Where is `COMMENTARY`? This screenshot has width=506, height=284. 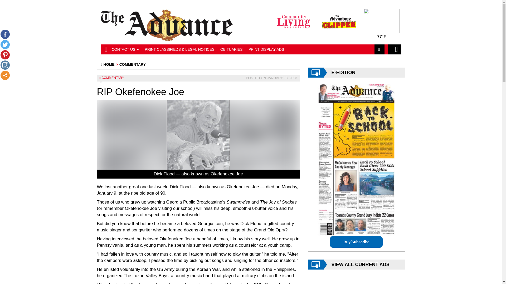 COMMENTARY is located at coordinates (113, 78).